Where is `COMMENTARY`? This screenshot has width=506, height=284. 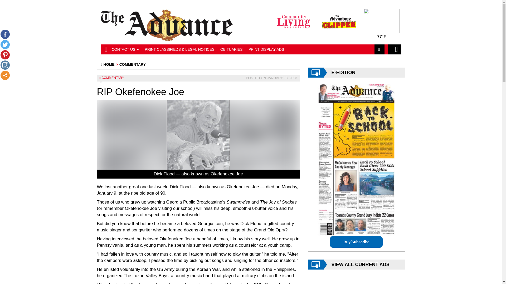 COMMENTARY is located at coordinates (113, 78).